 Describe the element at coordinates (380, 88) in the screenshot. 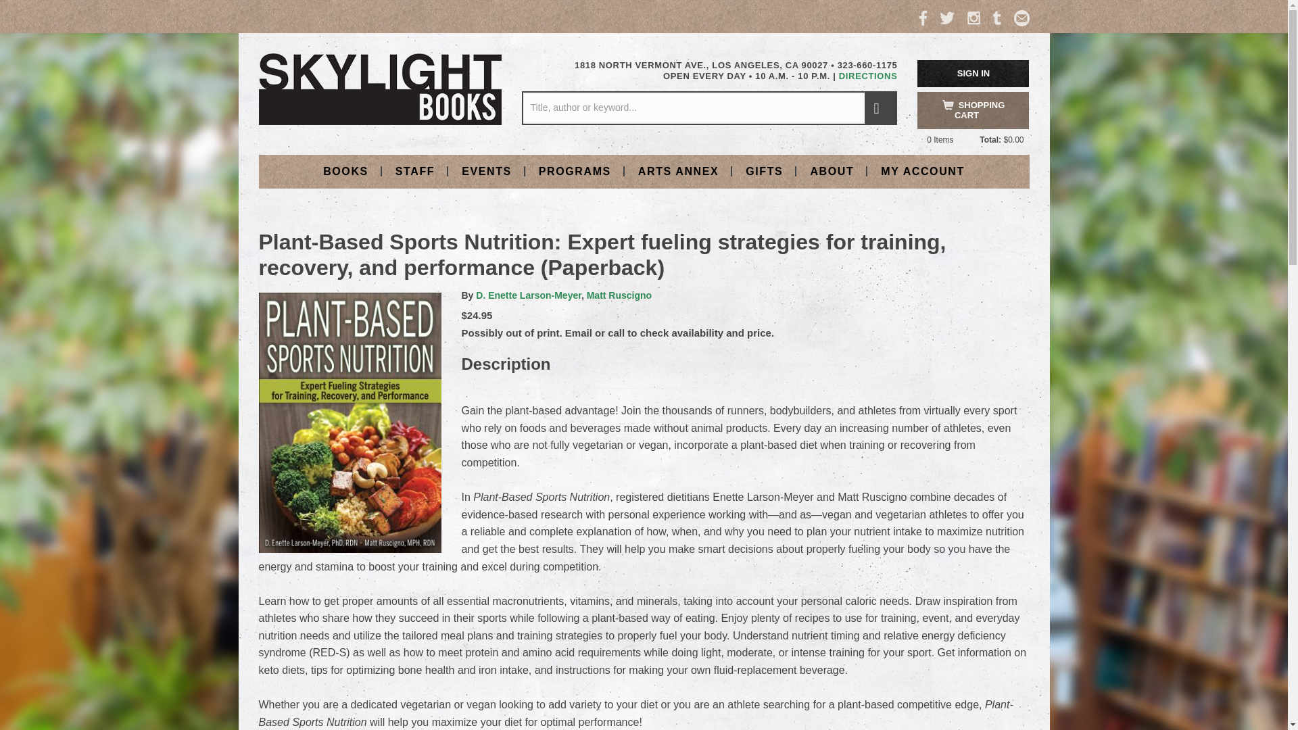

I see `Home` at that location.